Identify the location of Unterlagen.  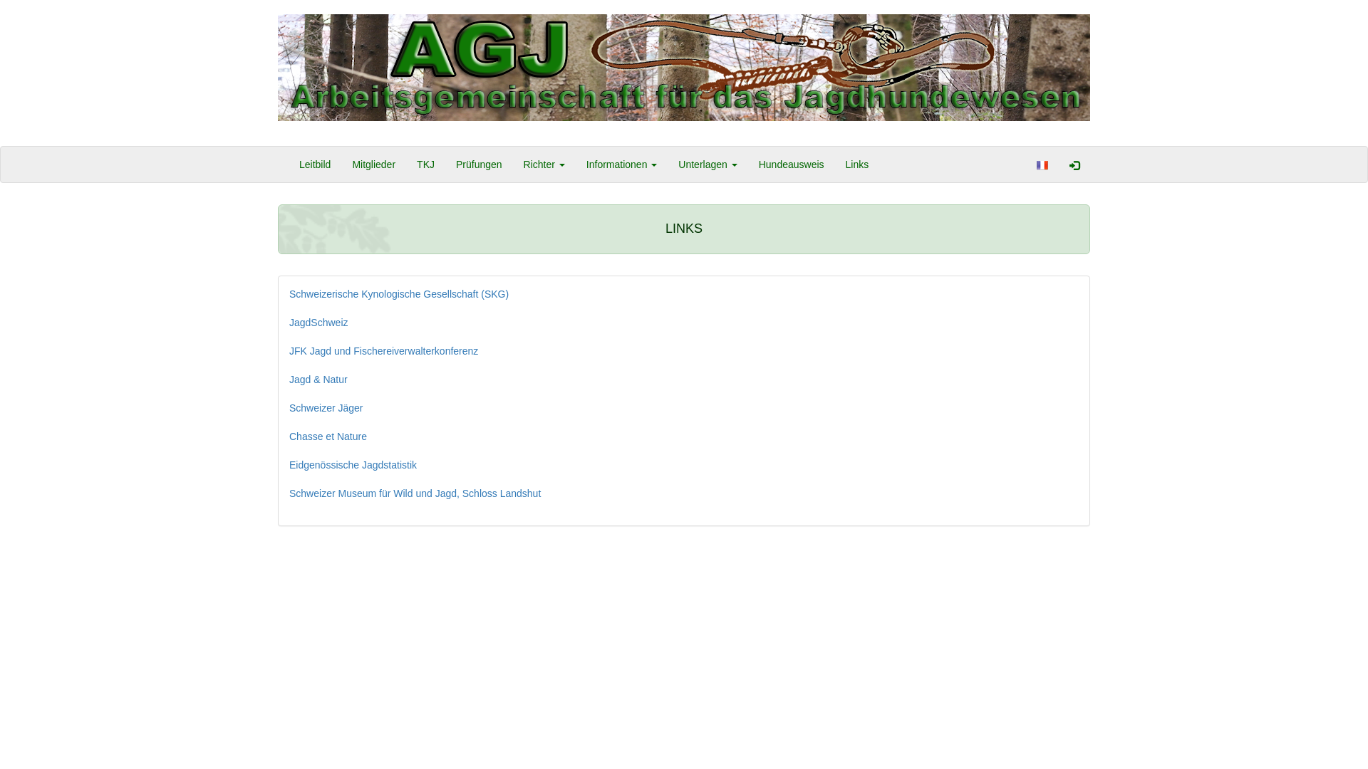
(708, 164).